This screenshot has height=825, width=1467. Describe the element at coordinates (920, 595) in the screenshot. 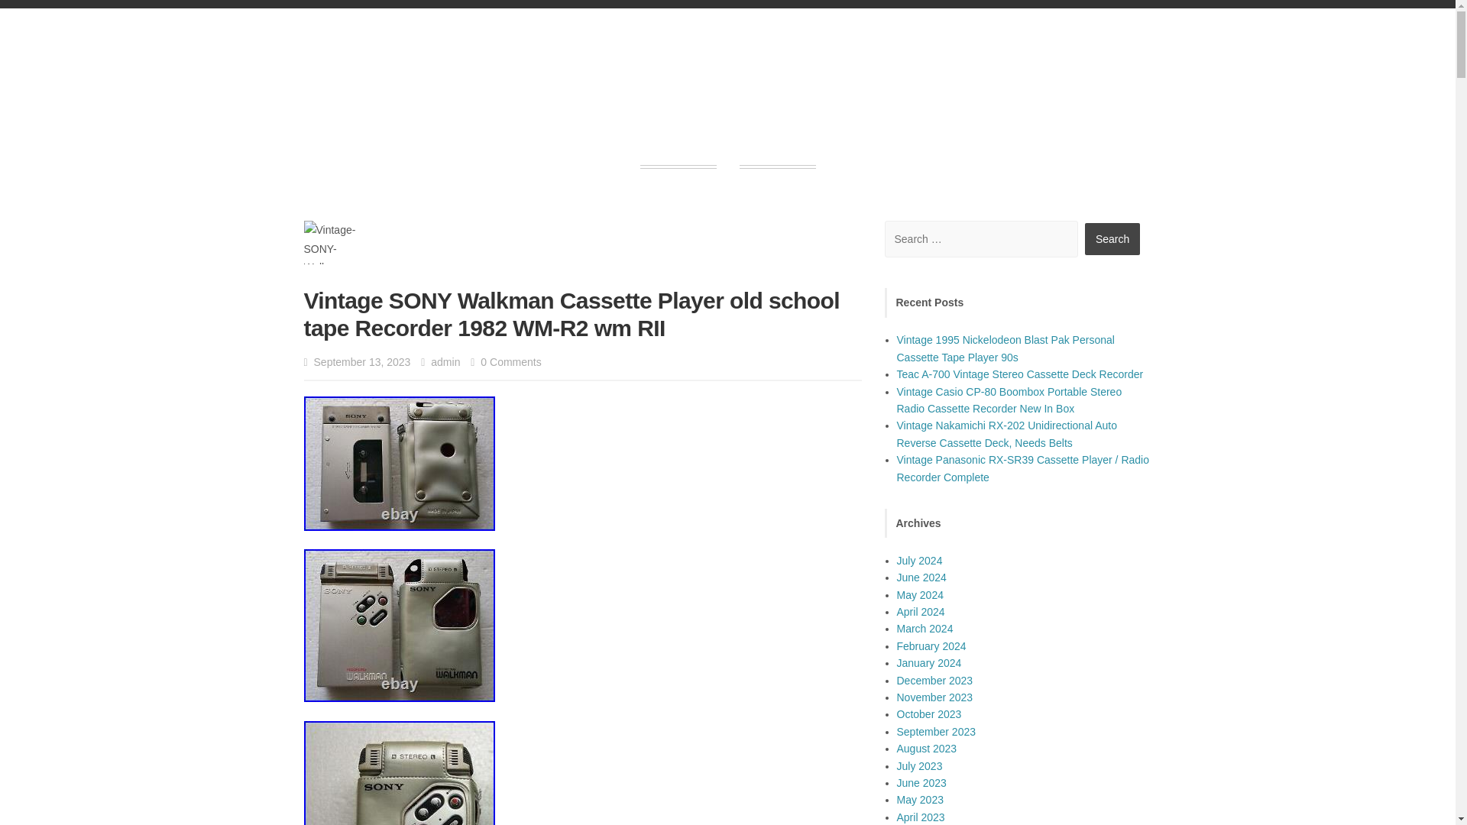

I see `May 2024` at that location.